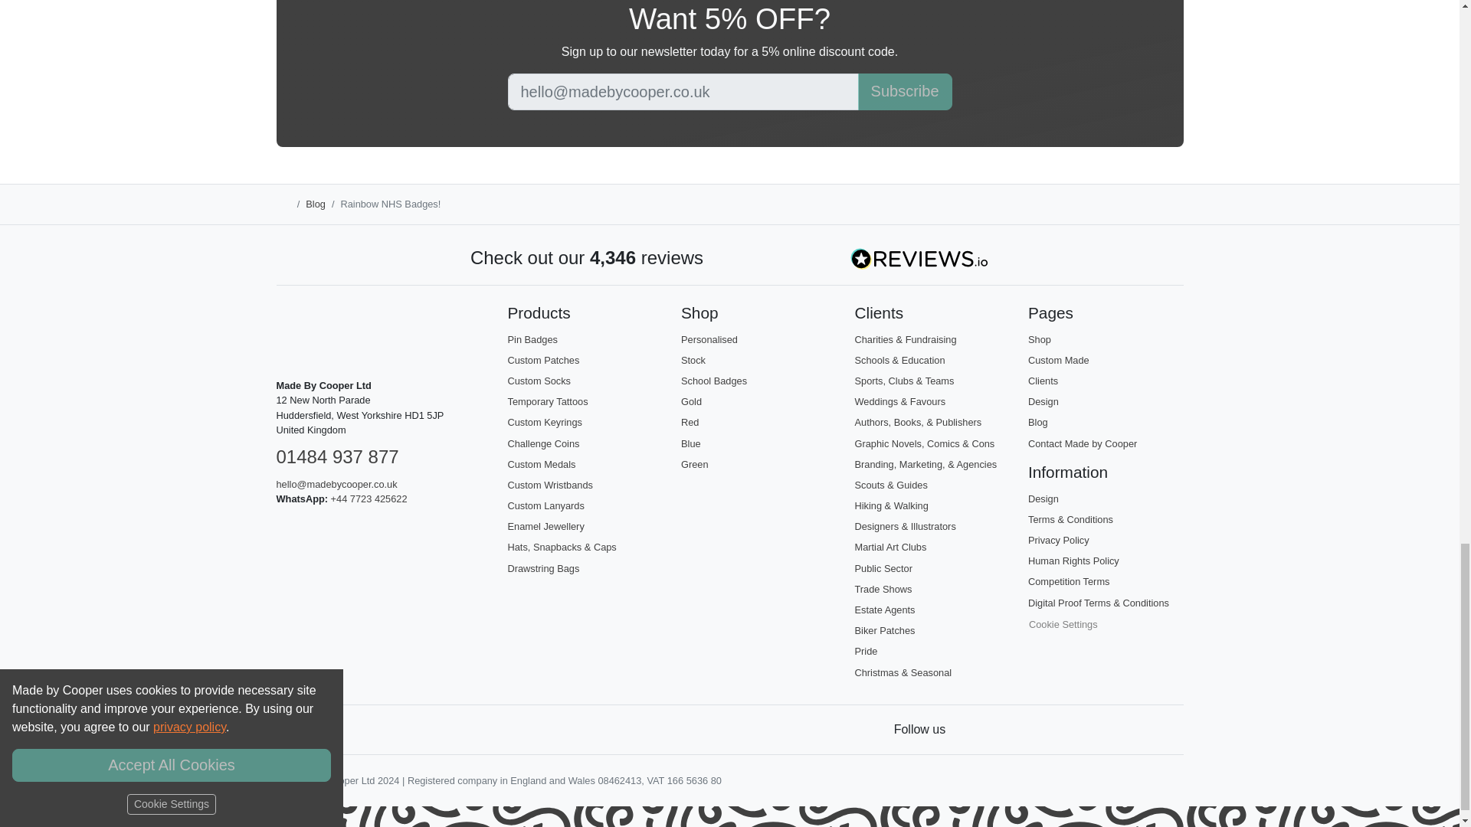 This screenshot has width=1471, height=827. Describe the element at coordinates (288, 729) in the screenshot. I see `Stripe Payments Icon` at that location.